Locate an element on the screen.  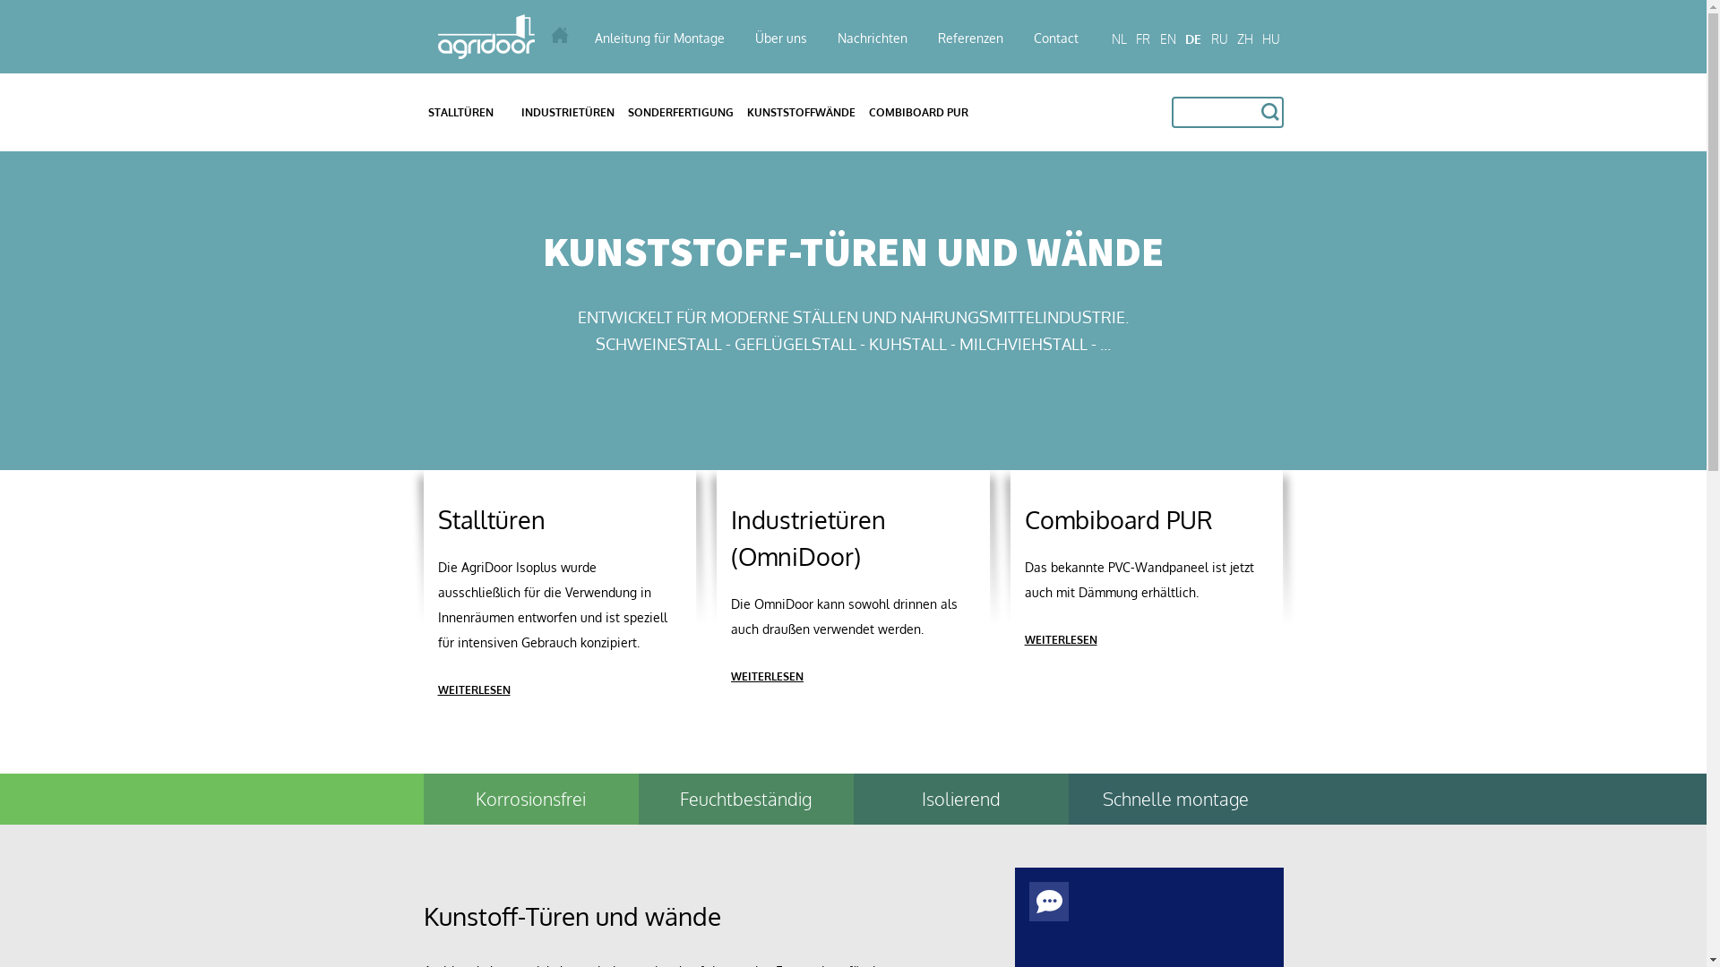
ZH is located at coordinates (1245, 39).